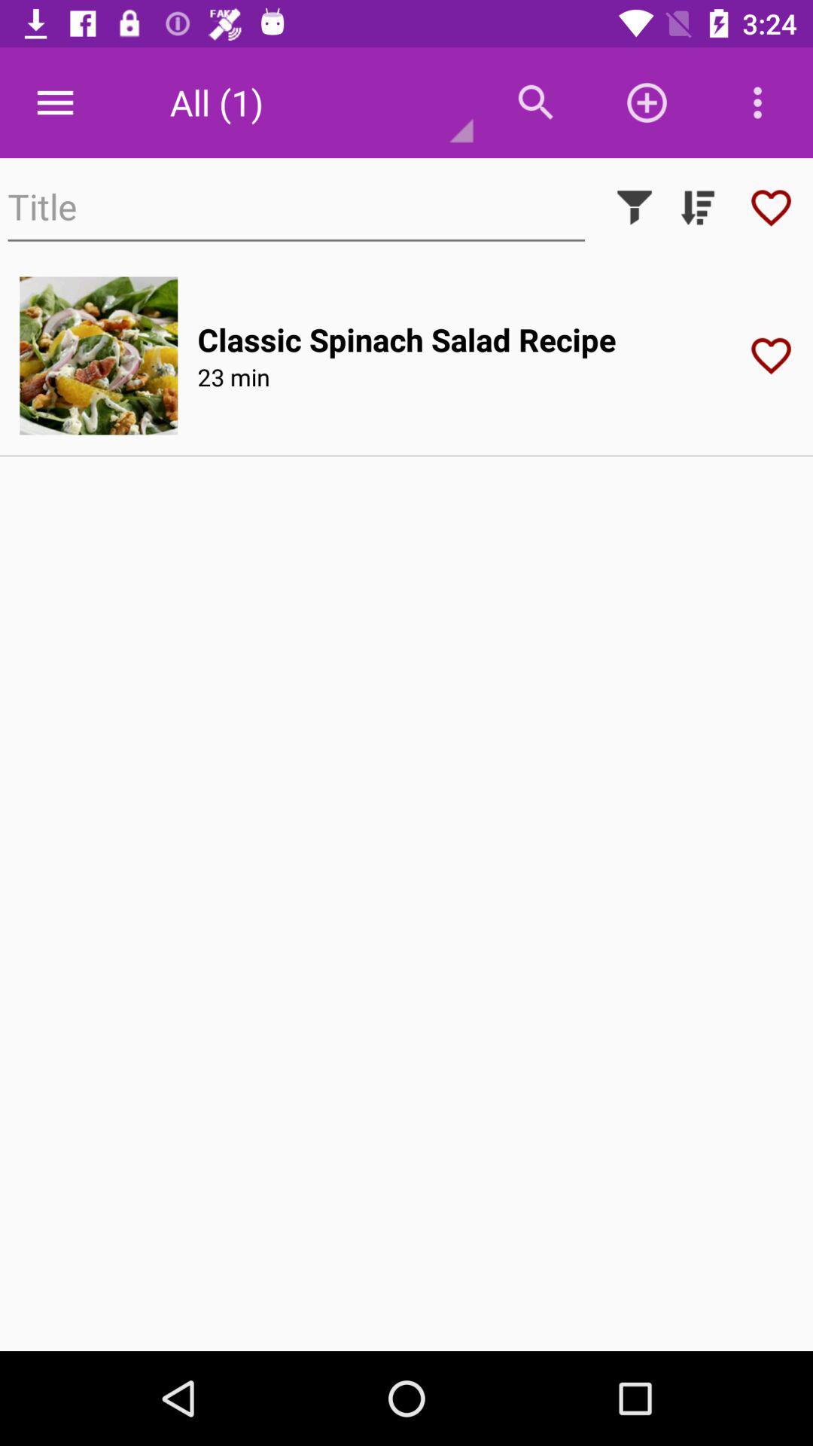 The height and width of the screenshot is (1446, 813). What do you see at coordinates (536, 102) in the screenshot?
I see `choose the item next to all (1) item` at bounding box center [536, 102].